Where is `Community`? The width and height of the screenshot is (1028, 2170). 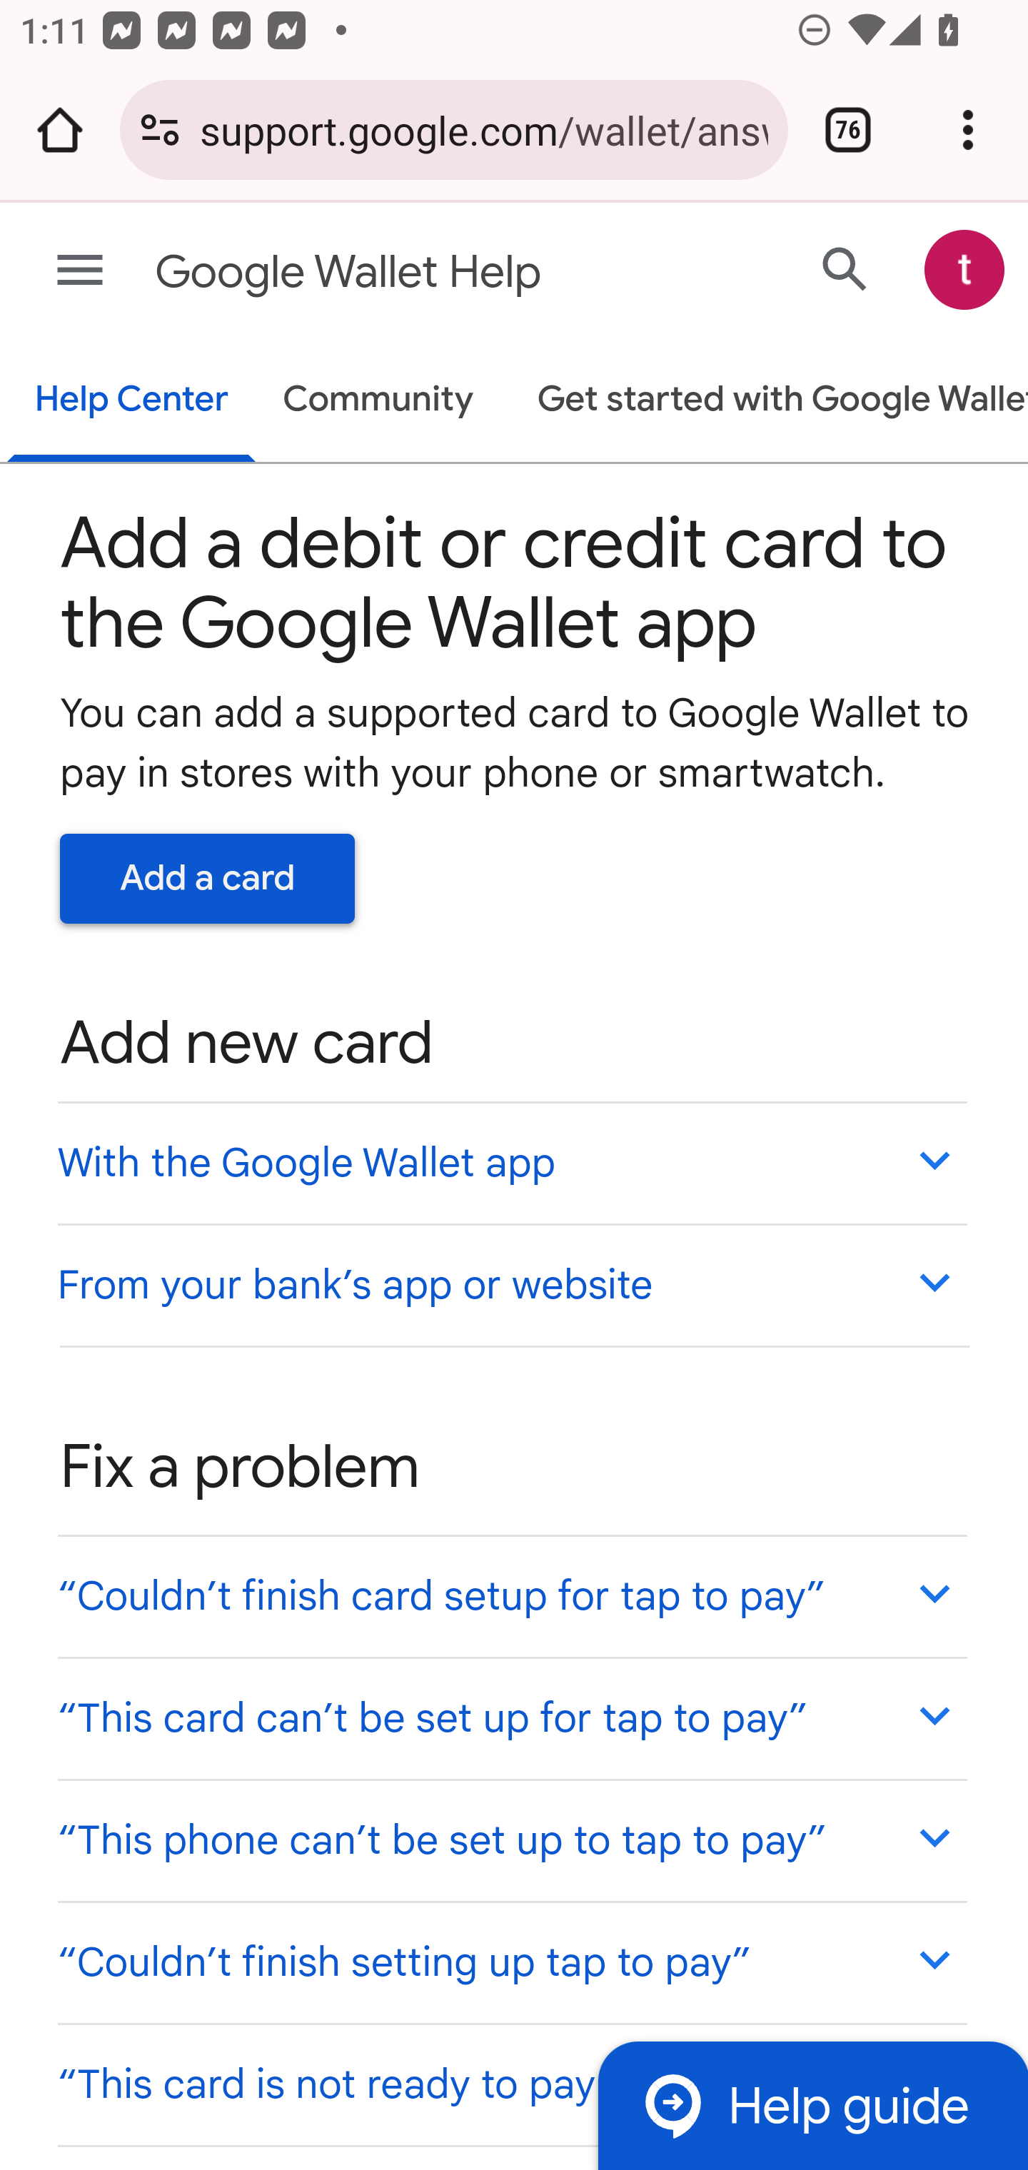 Community is located at coordinates (378, 401).